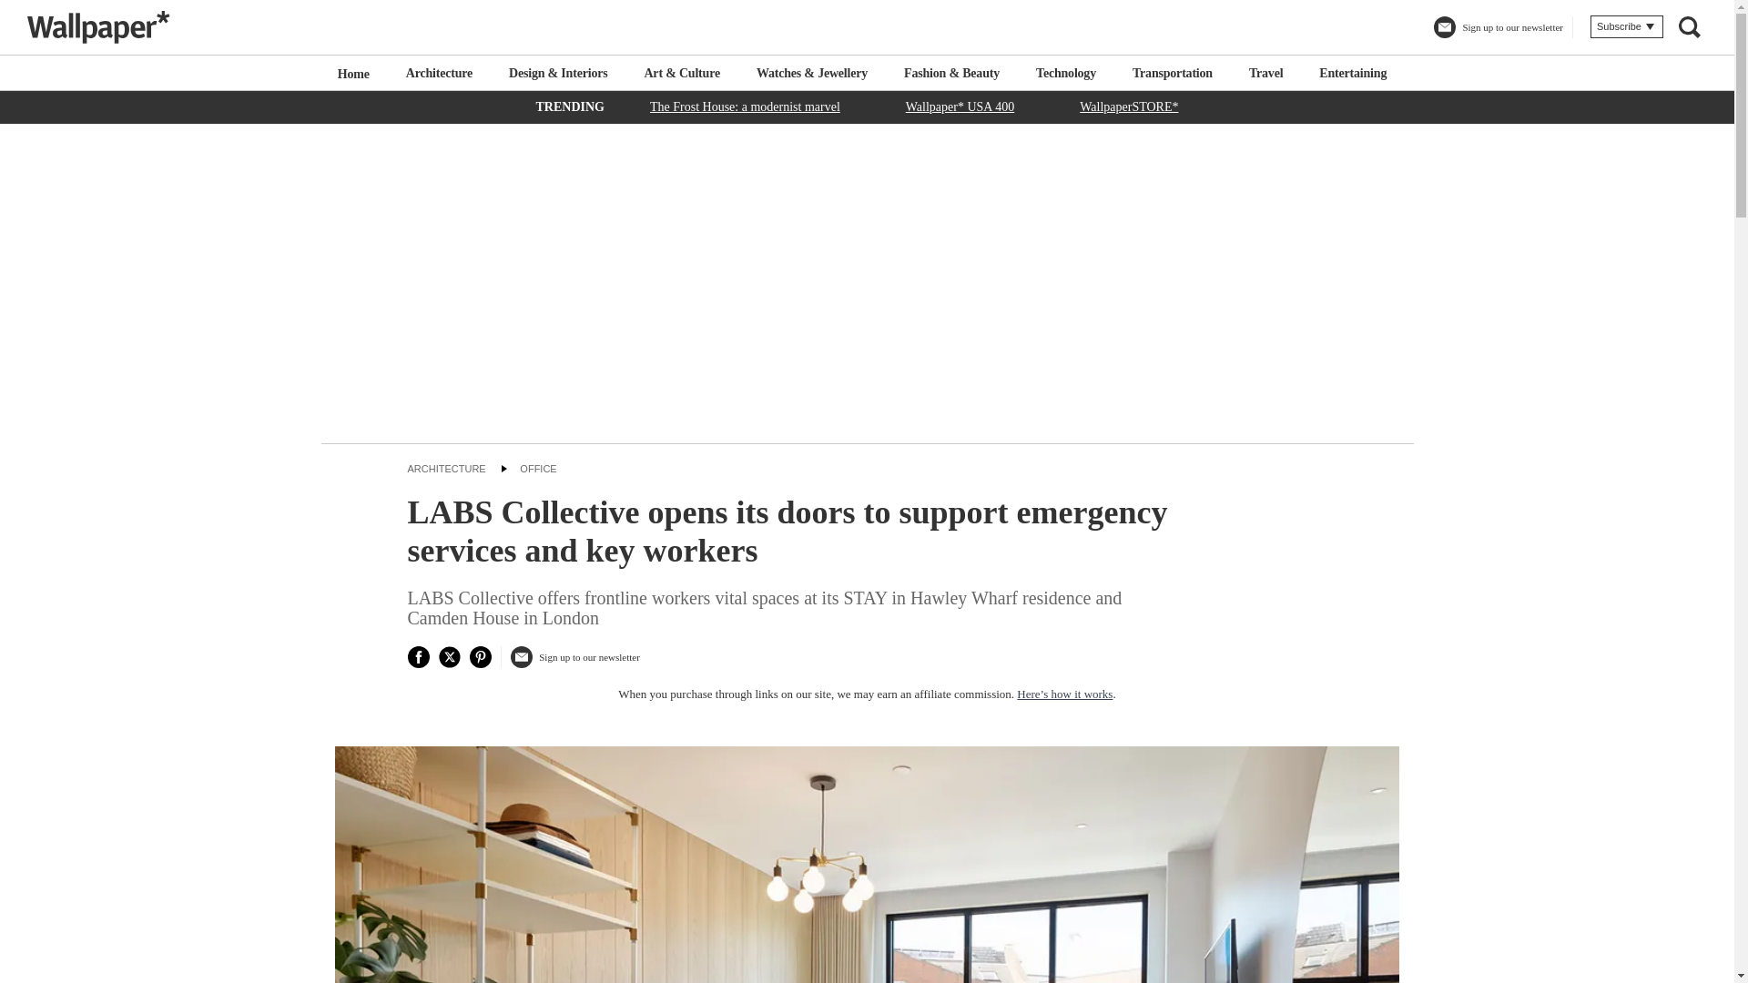  I want to click on OFFICE, so click(537, 468).